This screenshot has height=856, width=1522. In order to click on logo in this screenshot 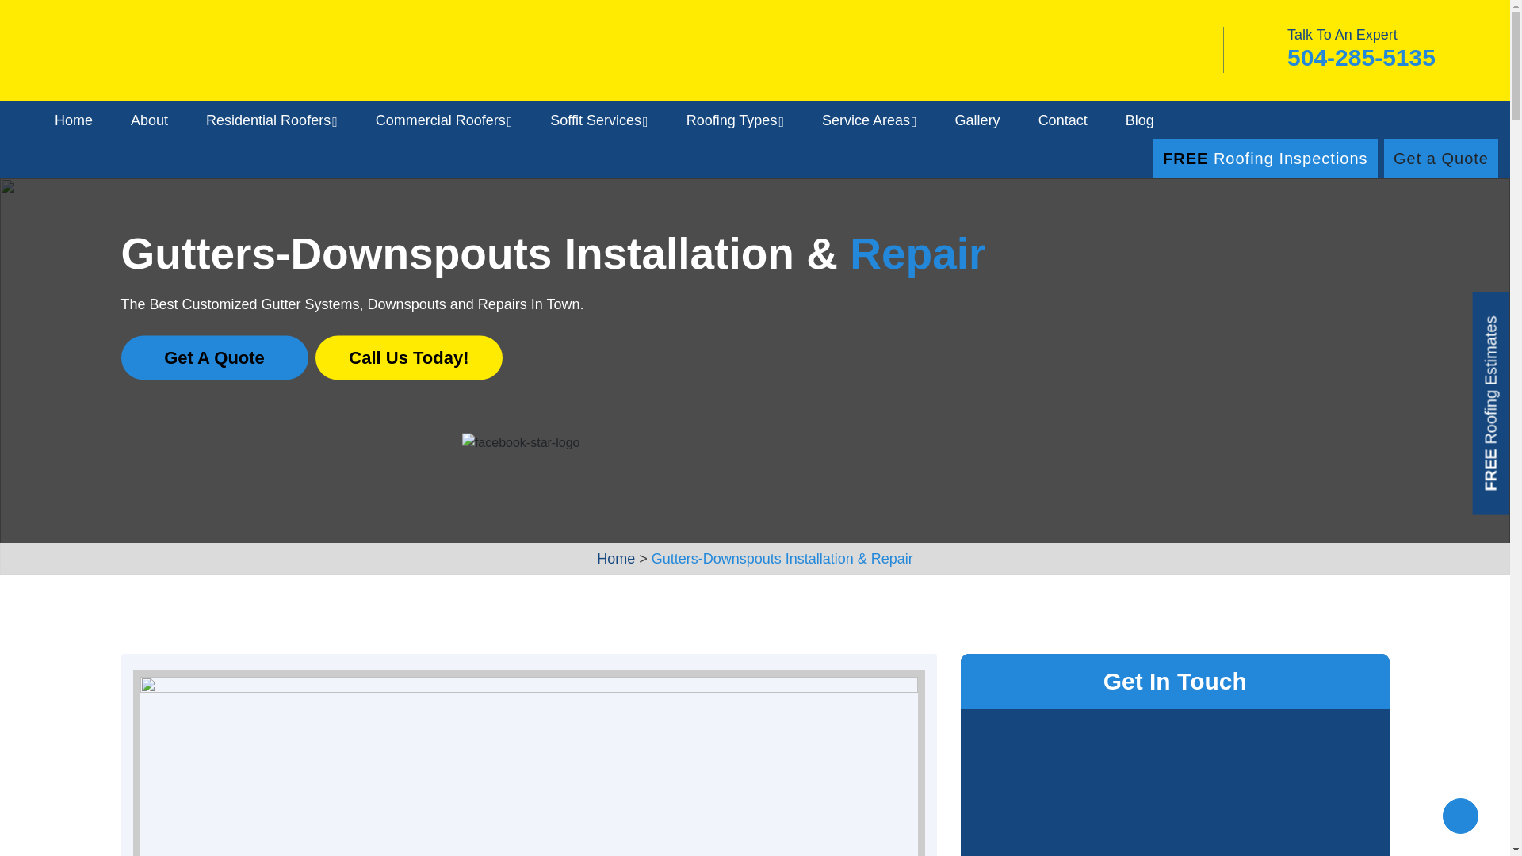, I will do `click(123, 51)`.